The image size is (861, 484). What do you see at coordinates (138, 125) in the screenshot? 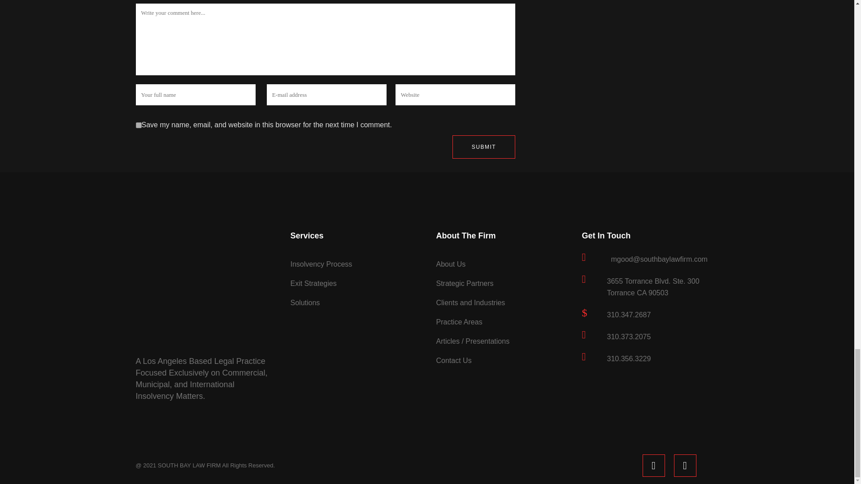
I see `yes` at bounding box center [138, 125].